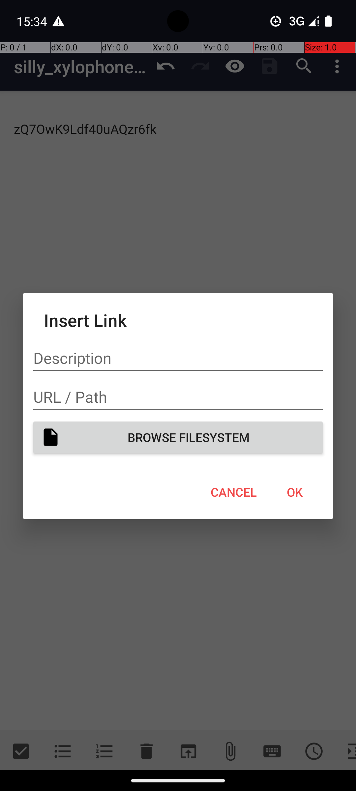 The width and height of the screenshot is (356, 791). What do you see at coordinates (178, 397) in the screenshot?
I see `URL / Path` at bounding box center [178, 397].